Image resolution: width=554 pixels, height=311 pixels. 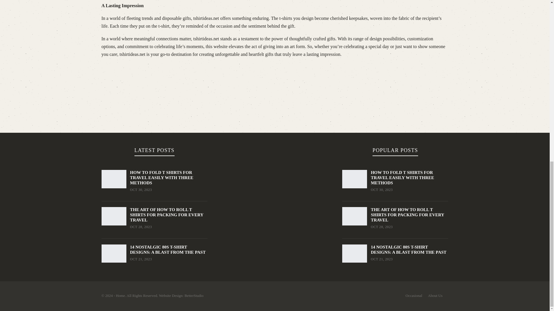 I want to click on 14 Nostalgic 80s T-Shirt Designs: A Blast from The Past, so click(x=114, y=253).